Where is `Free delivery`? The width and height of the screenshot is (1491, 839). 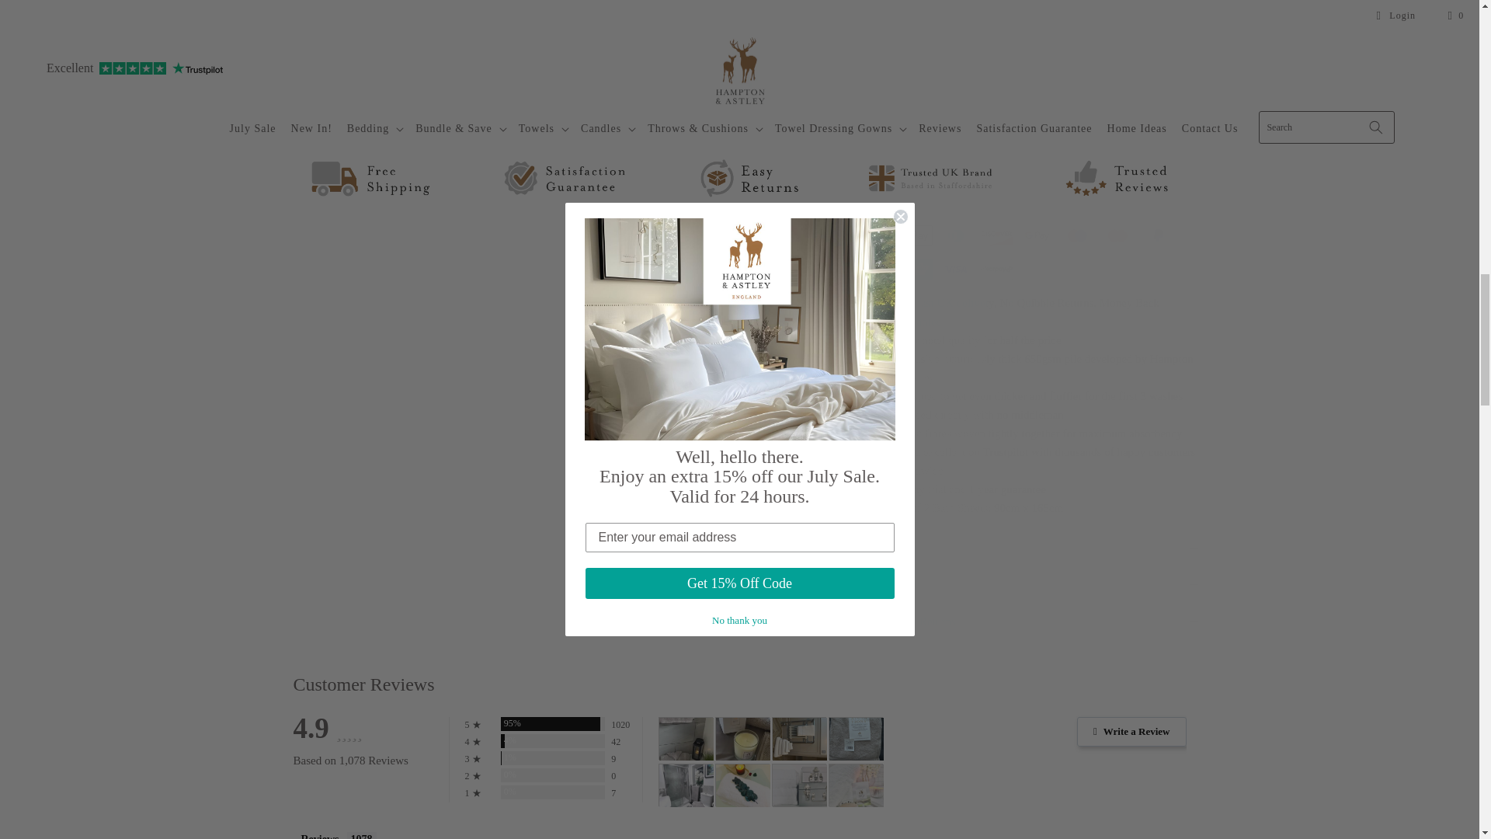 Free delivery is located at coordinates (943, 291).